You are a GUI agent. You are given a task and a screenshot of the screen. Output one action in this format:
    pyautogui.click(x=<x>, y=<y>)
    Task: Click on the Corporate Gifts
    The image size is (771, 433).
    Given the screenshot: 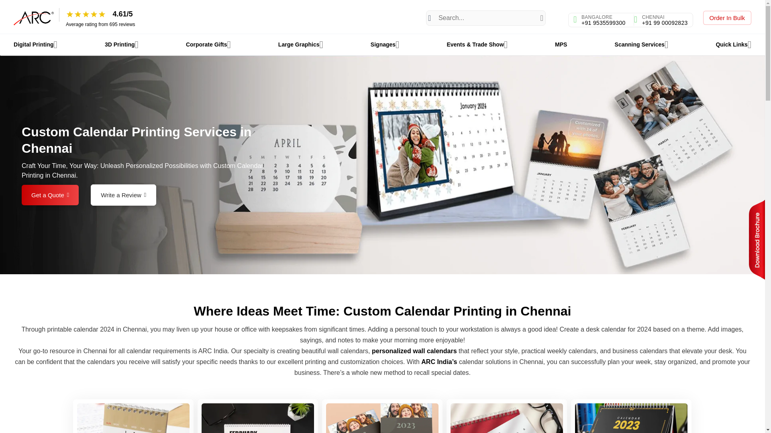 What is the action you would take?
    pyautogui.click(x=208, y=45)
    